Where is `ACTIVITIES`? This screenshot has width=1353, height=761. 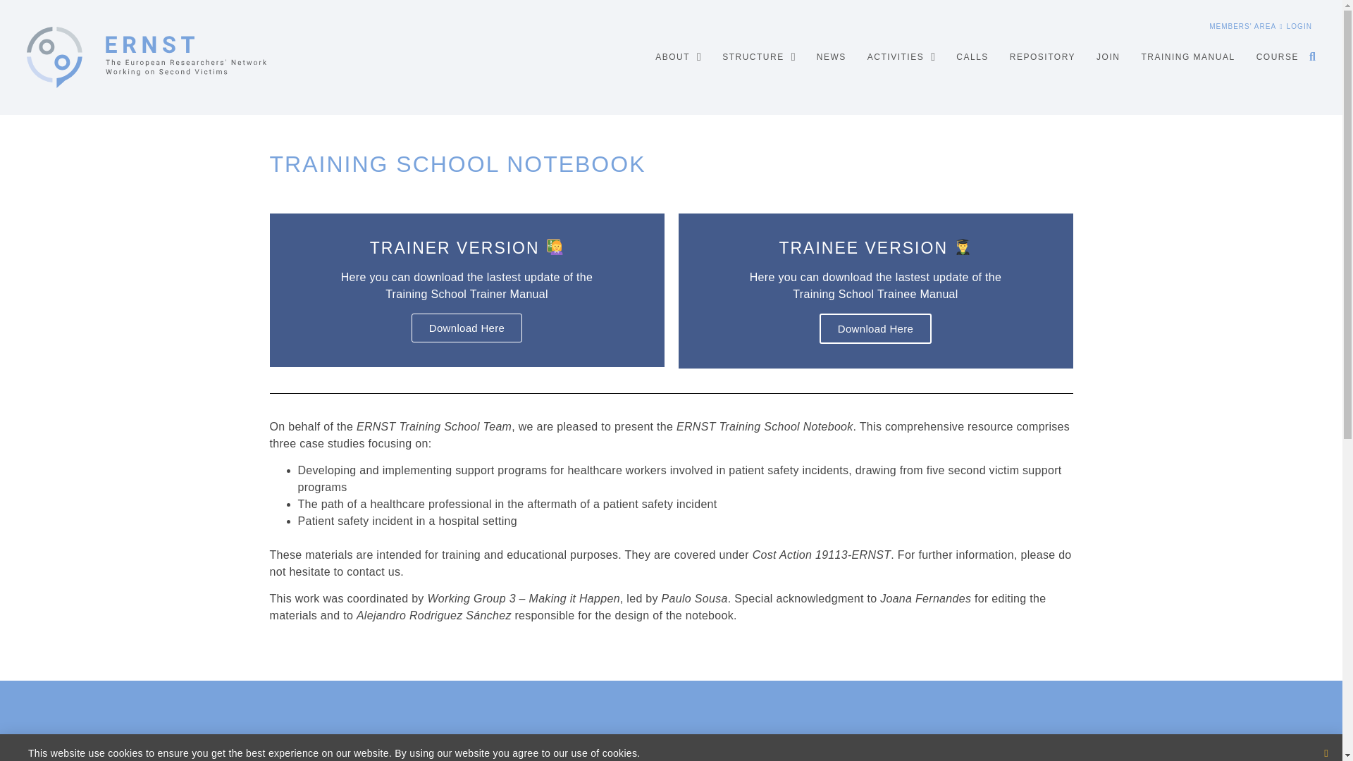
ACTIVITIES is located at coordinates (901, 56).